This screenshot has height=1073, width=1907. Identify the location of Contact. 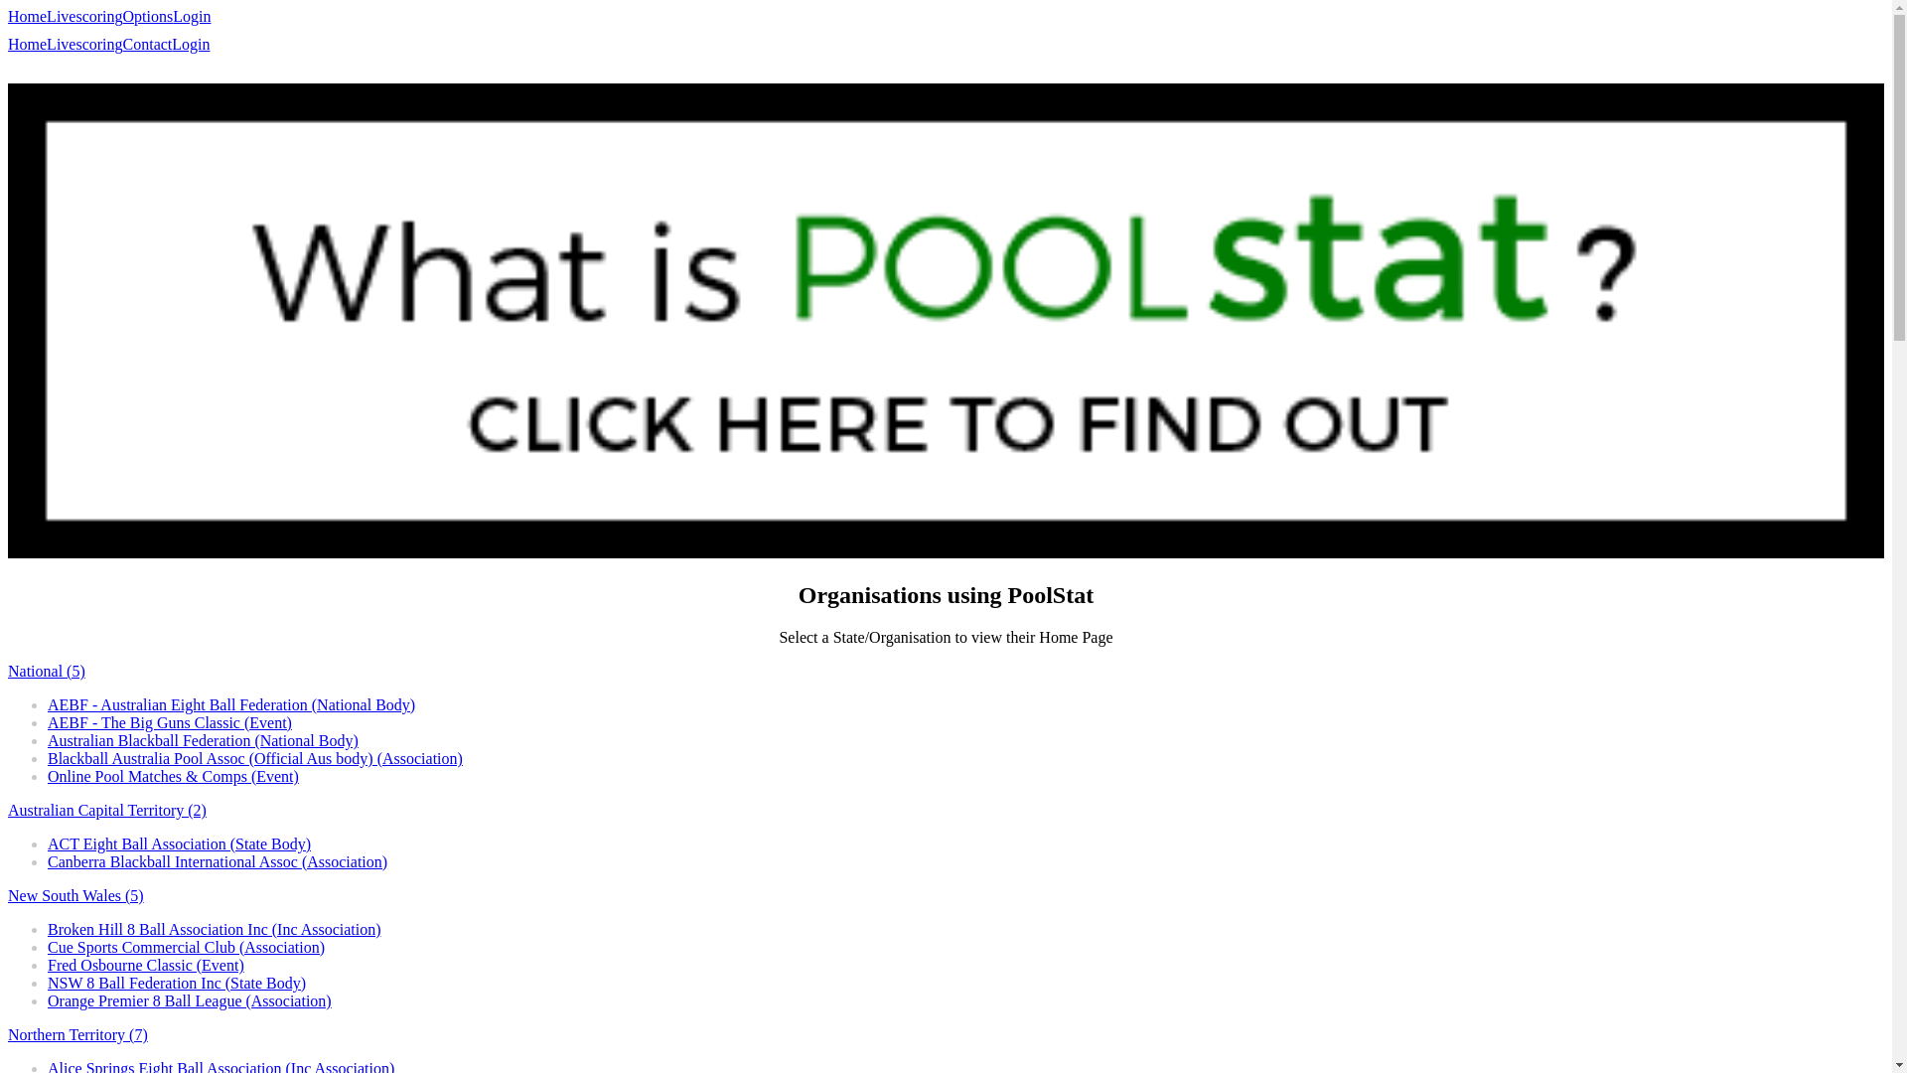
(148, 45).